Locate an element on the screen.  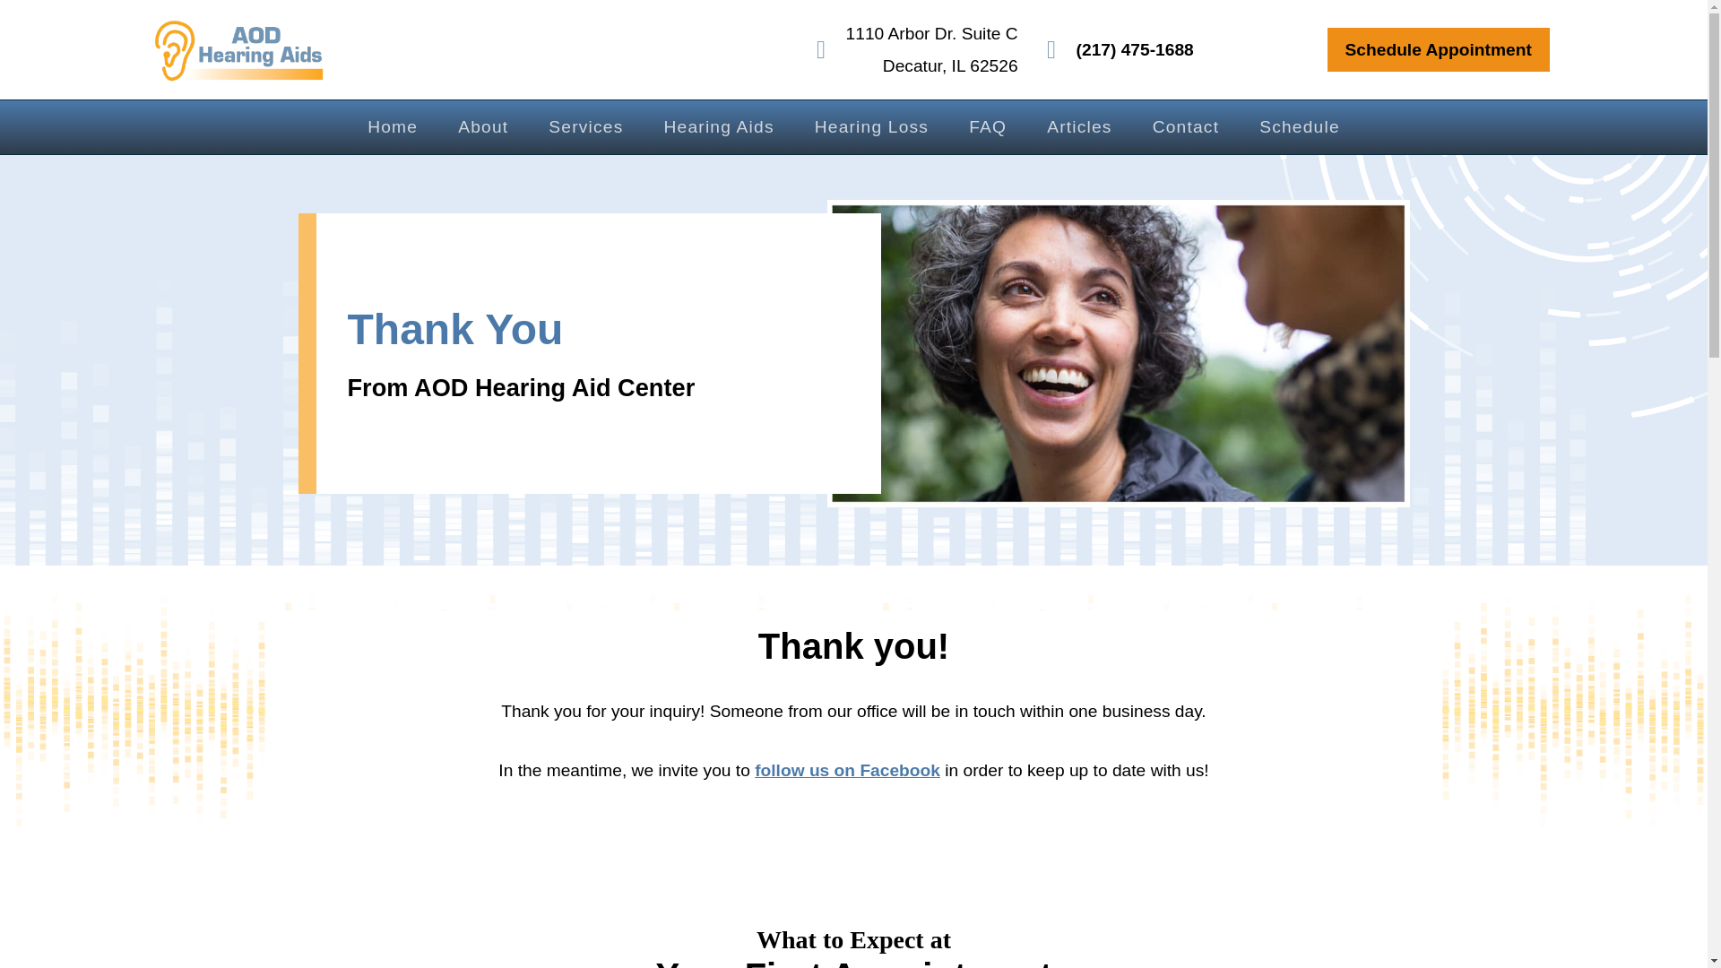
FAQ is located at coordinates (988, 127).